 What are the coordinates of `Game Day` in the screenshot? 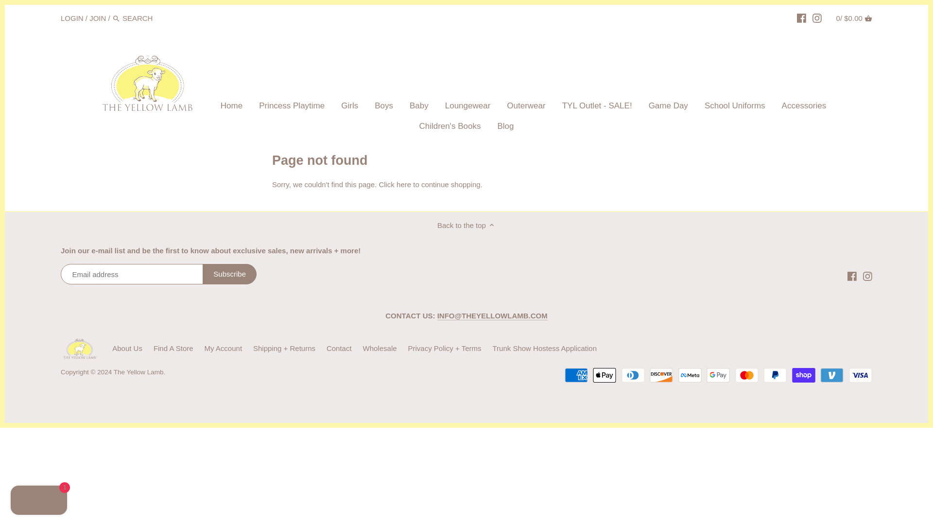 It's located at (668, 107).